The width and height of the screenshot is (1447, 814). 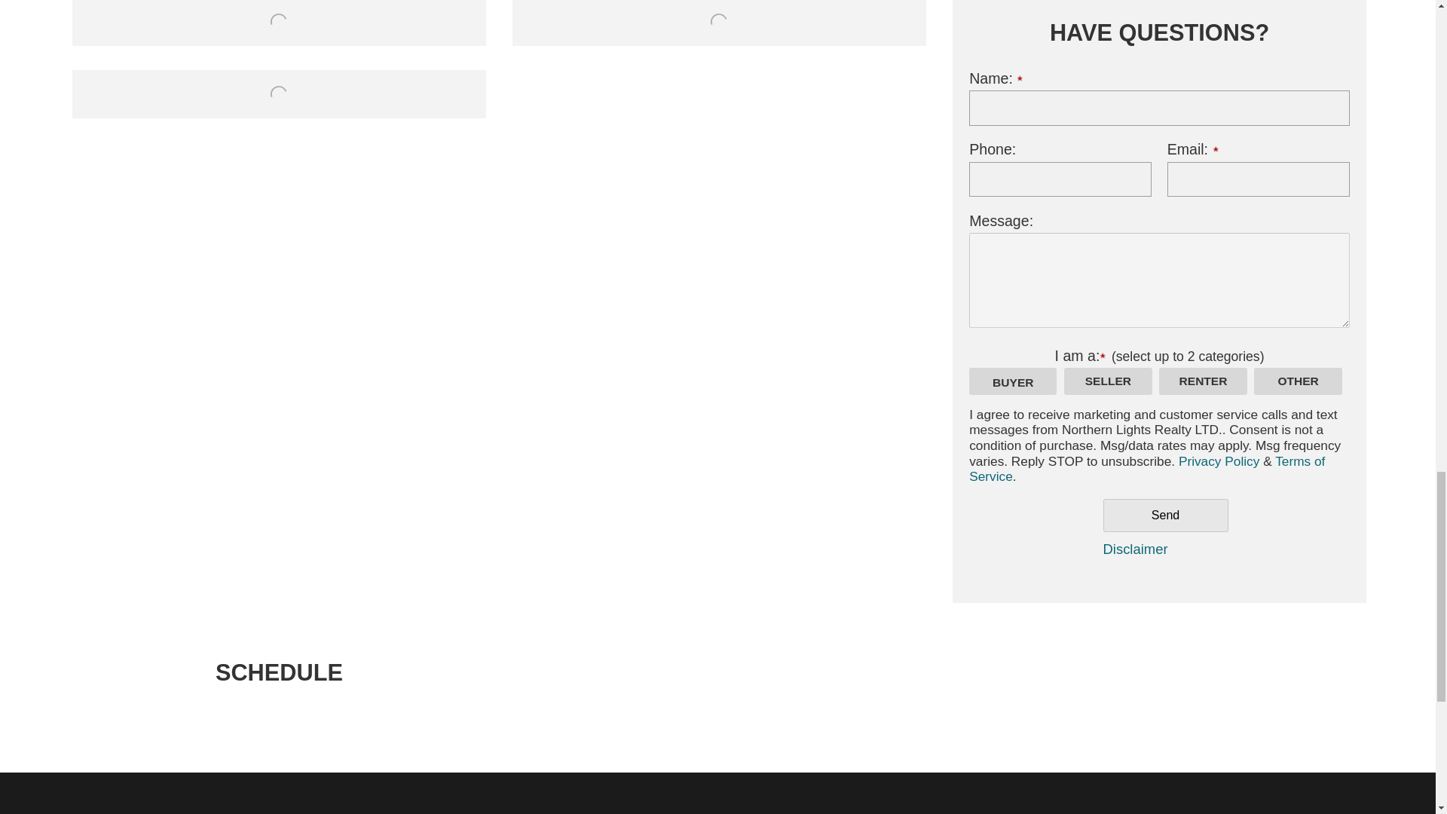 What do you see at coordinates (1135, 549) in the screenshot?
I see `Disclaimer` at bounding box center [1135, 549].